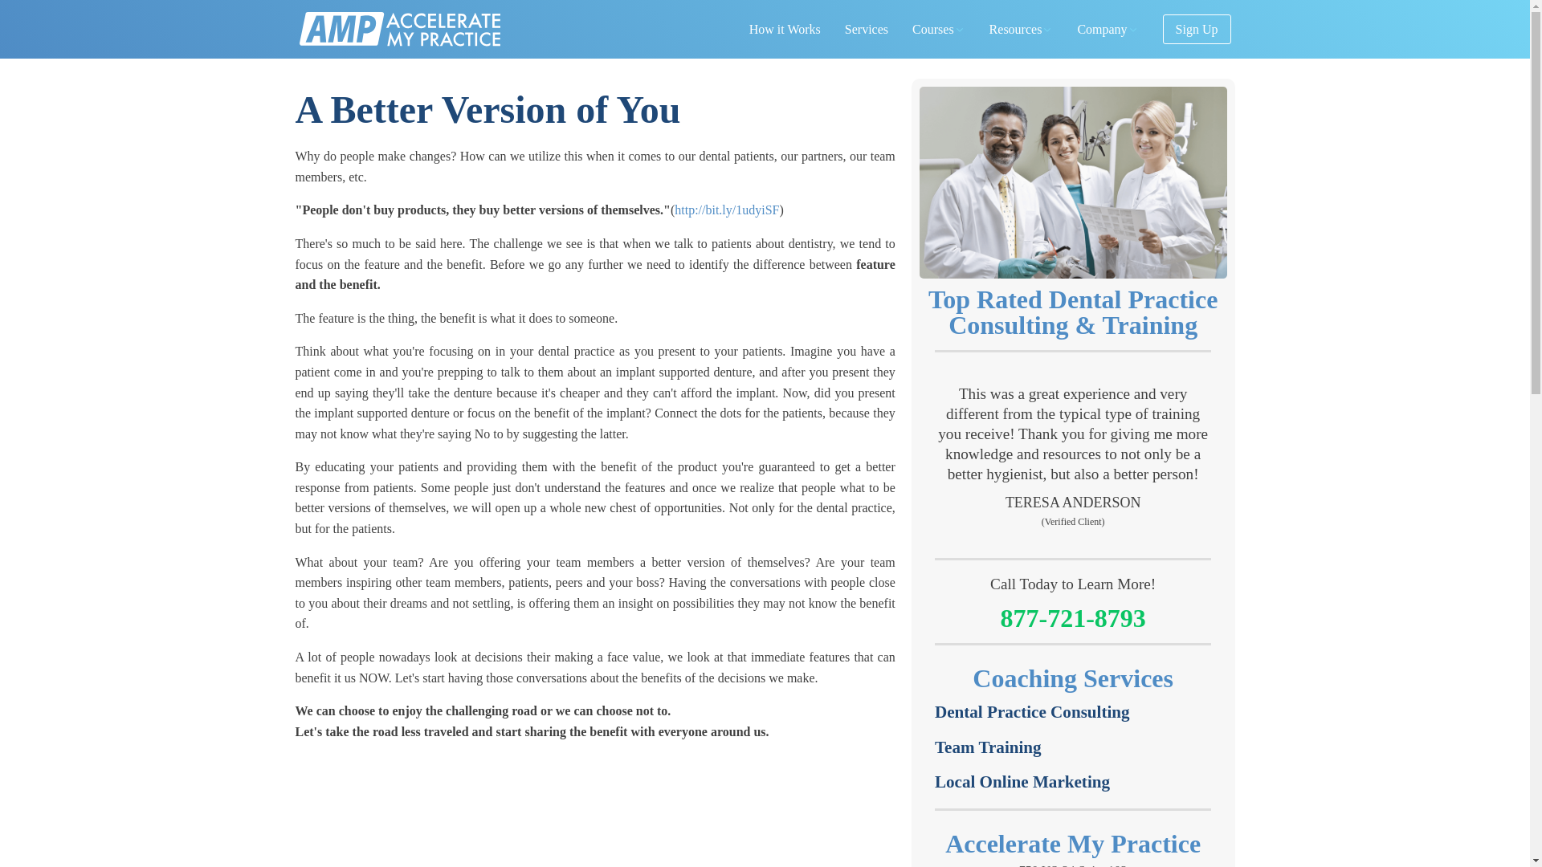 This screenshot has width=1542, height=867. I want to click on Resources, so click(1073, 864).